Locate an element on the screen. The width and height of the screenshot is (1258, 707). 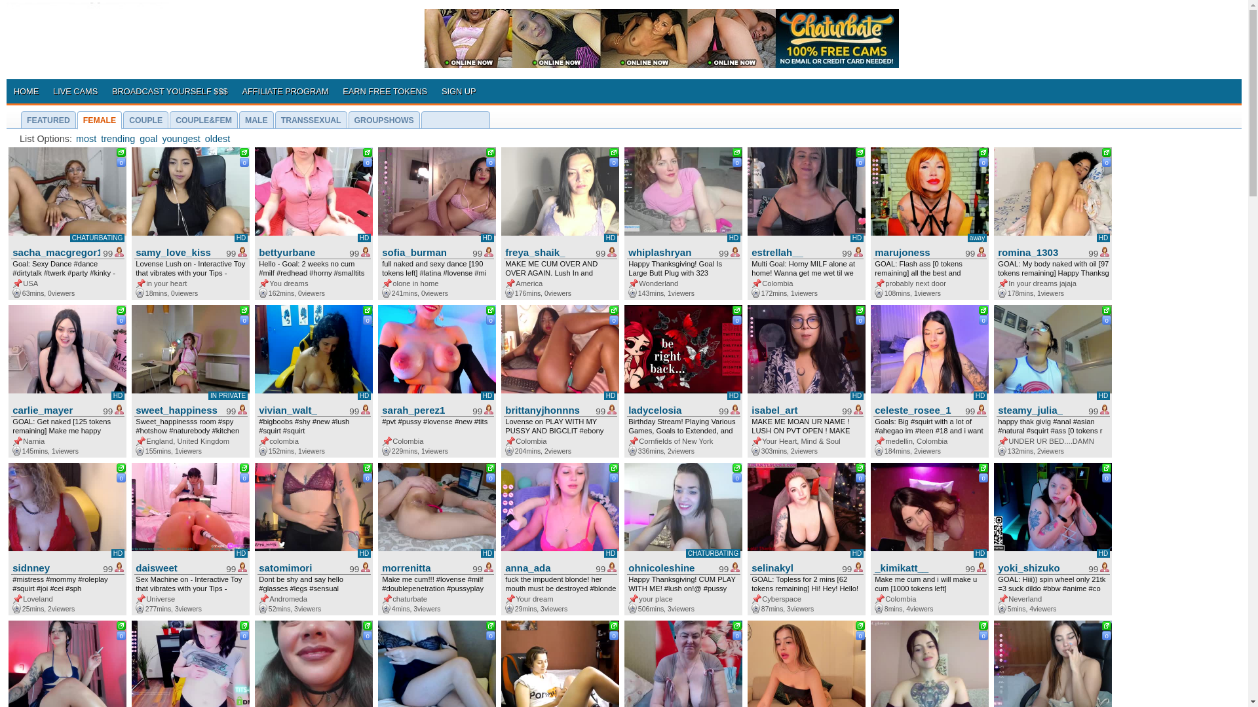
Open amydavis_ in a popup window is located at coordinates (862, 627).